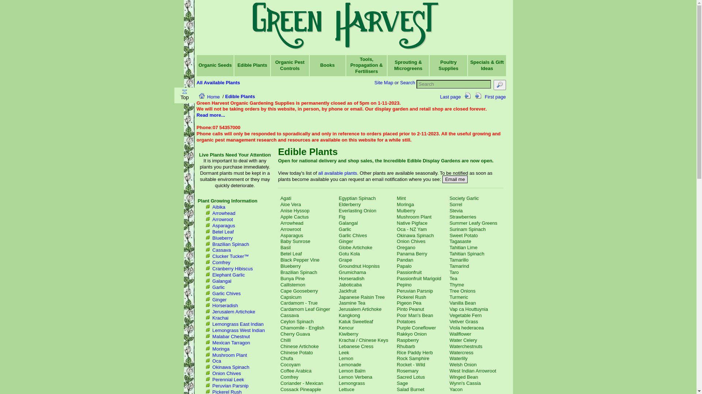 Image resolution: width=702 pixels, height=394 pixels. I want to click on Search, so click(407, 82).